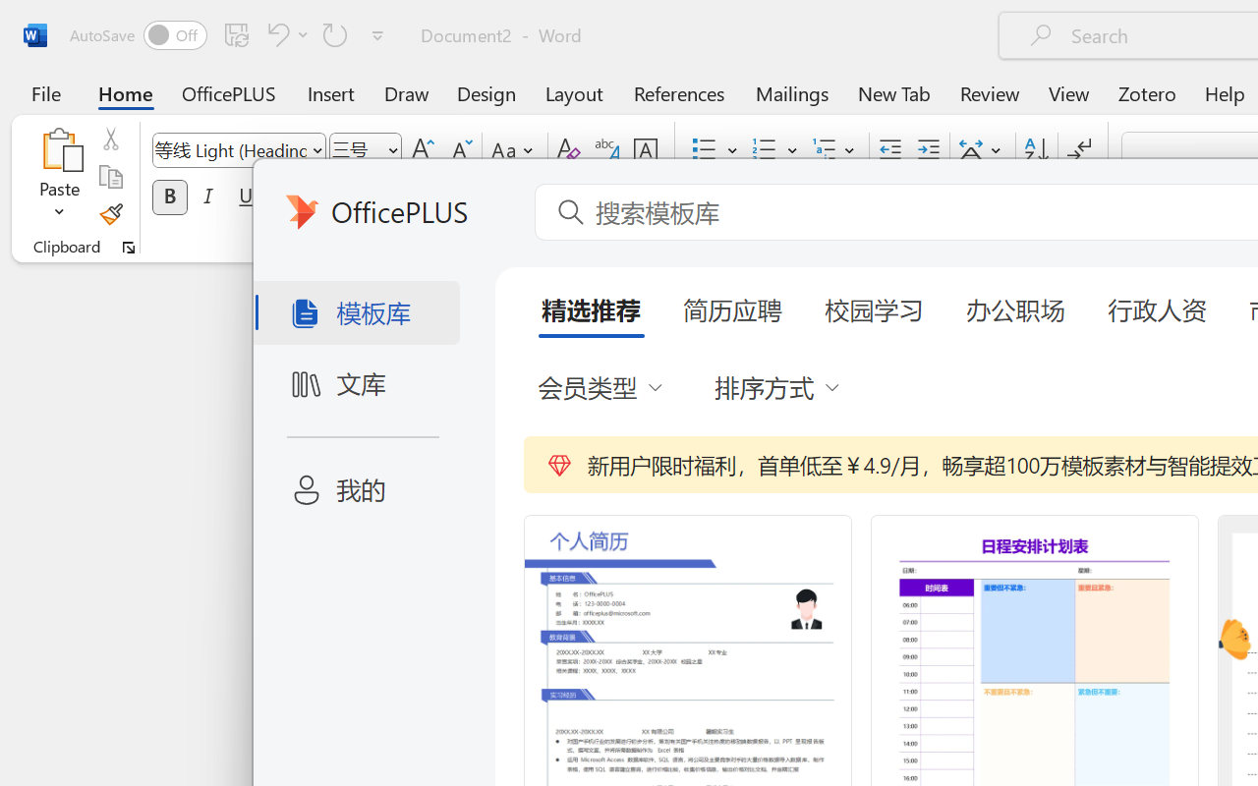  What do you see at coordinates (275, 34) in the screenshot?
I see `Undo Typing` at bounding box center [275, 34].